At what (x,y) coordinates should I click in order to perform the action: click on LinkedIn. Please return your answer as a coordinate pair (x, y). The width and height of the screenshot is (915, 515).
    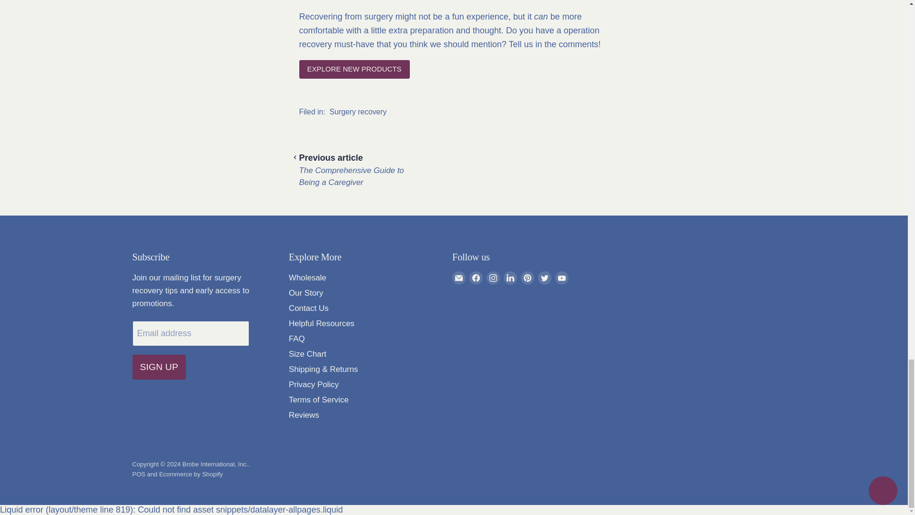
    Looking at the image, I should click on (510, 278).